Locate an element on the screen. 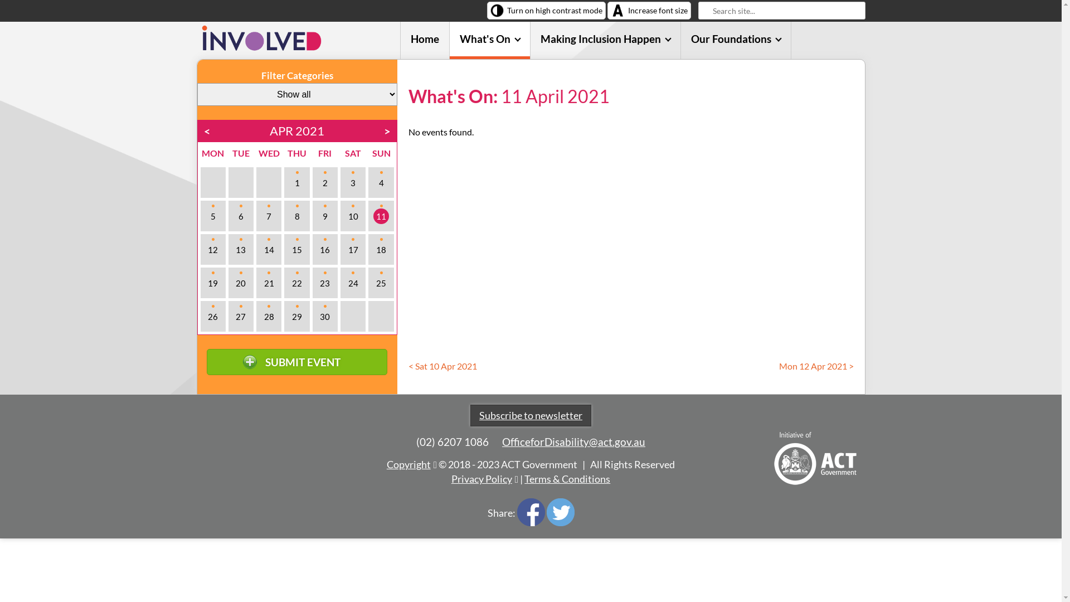 The image size is (1070, 602). Home is located at coordinates (425, 40).